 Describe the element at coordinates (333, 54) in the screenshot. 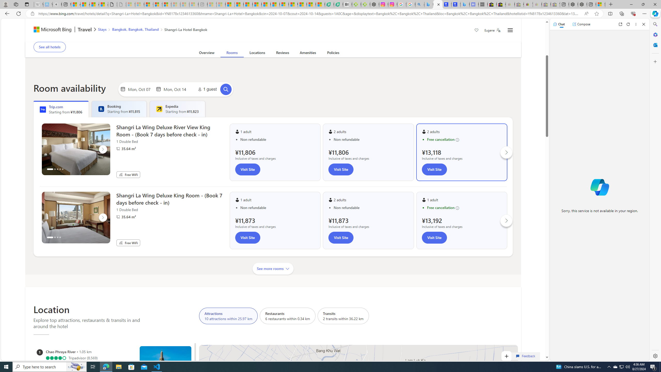

I see `Policies` at that location.